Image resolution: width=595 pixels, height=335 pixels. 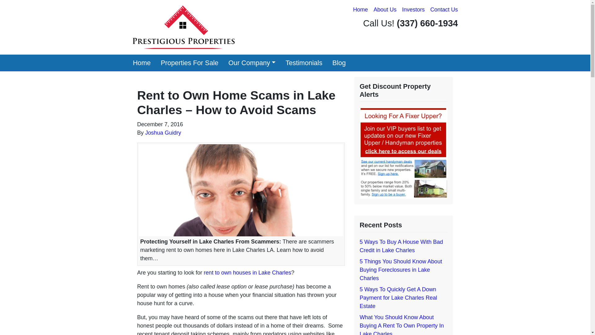 What do you see at coordinates (141, 63) in the screenshot?
I see `Home` at bounding box center [141, 63].